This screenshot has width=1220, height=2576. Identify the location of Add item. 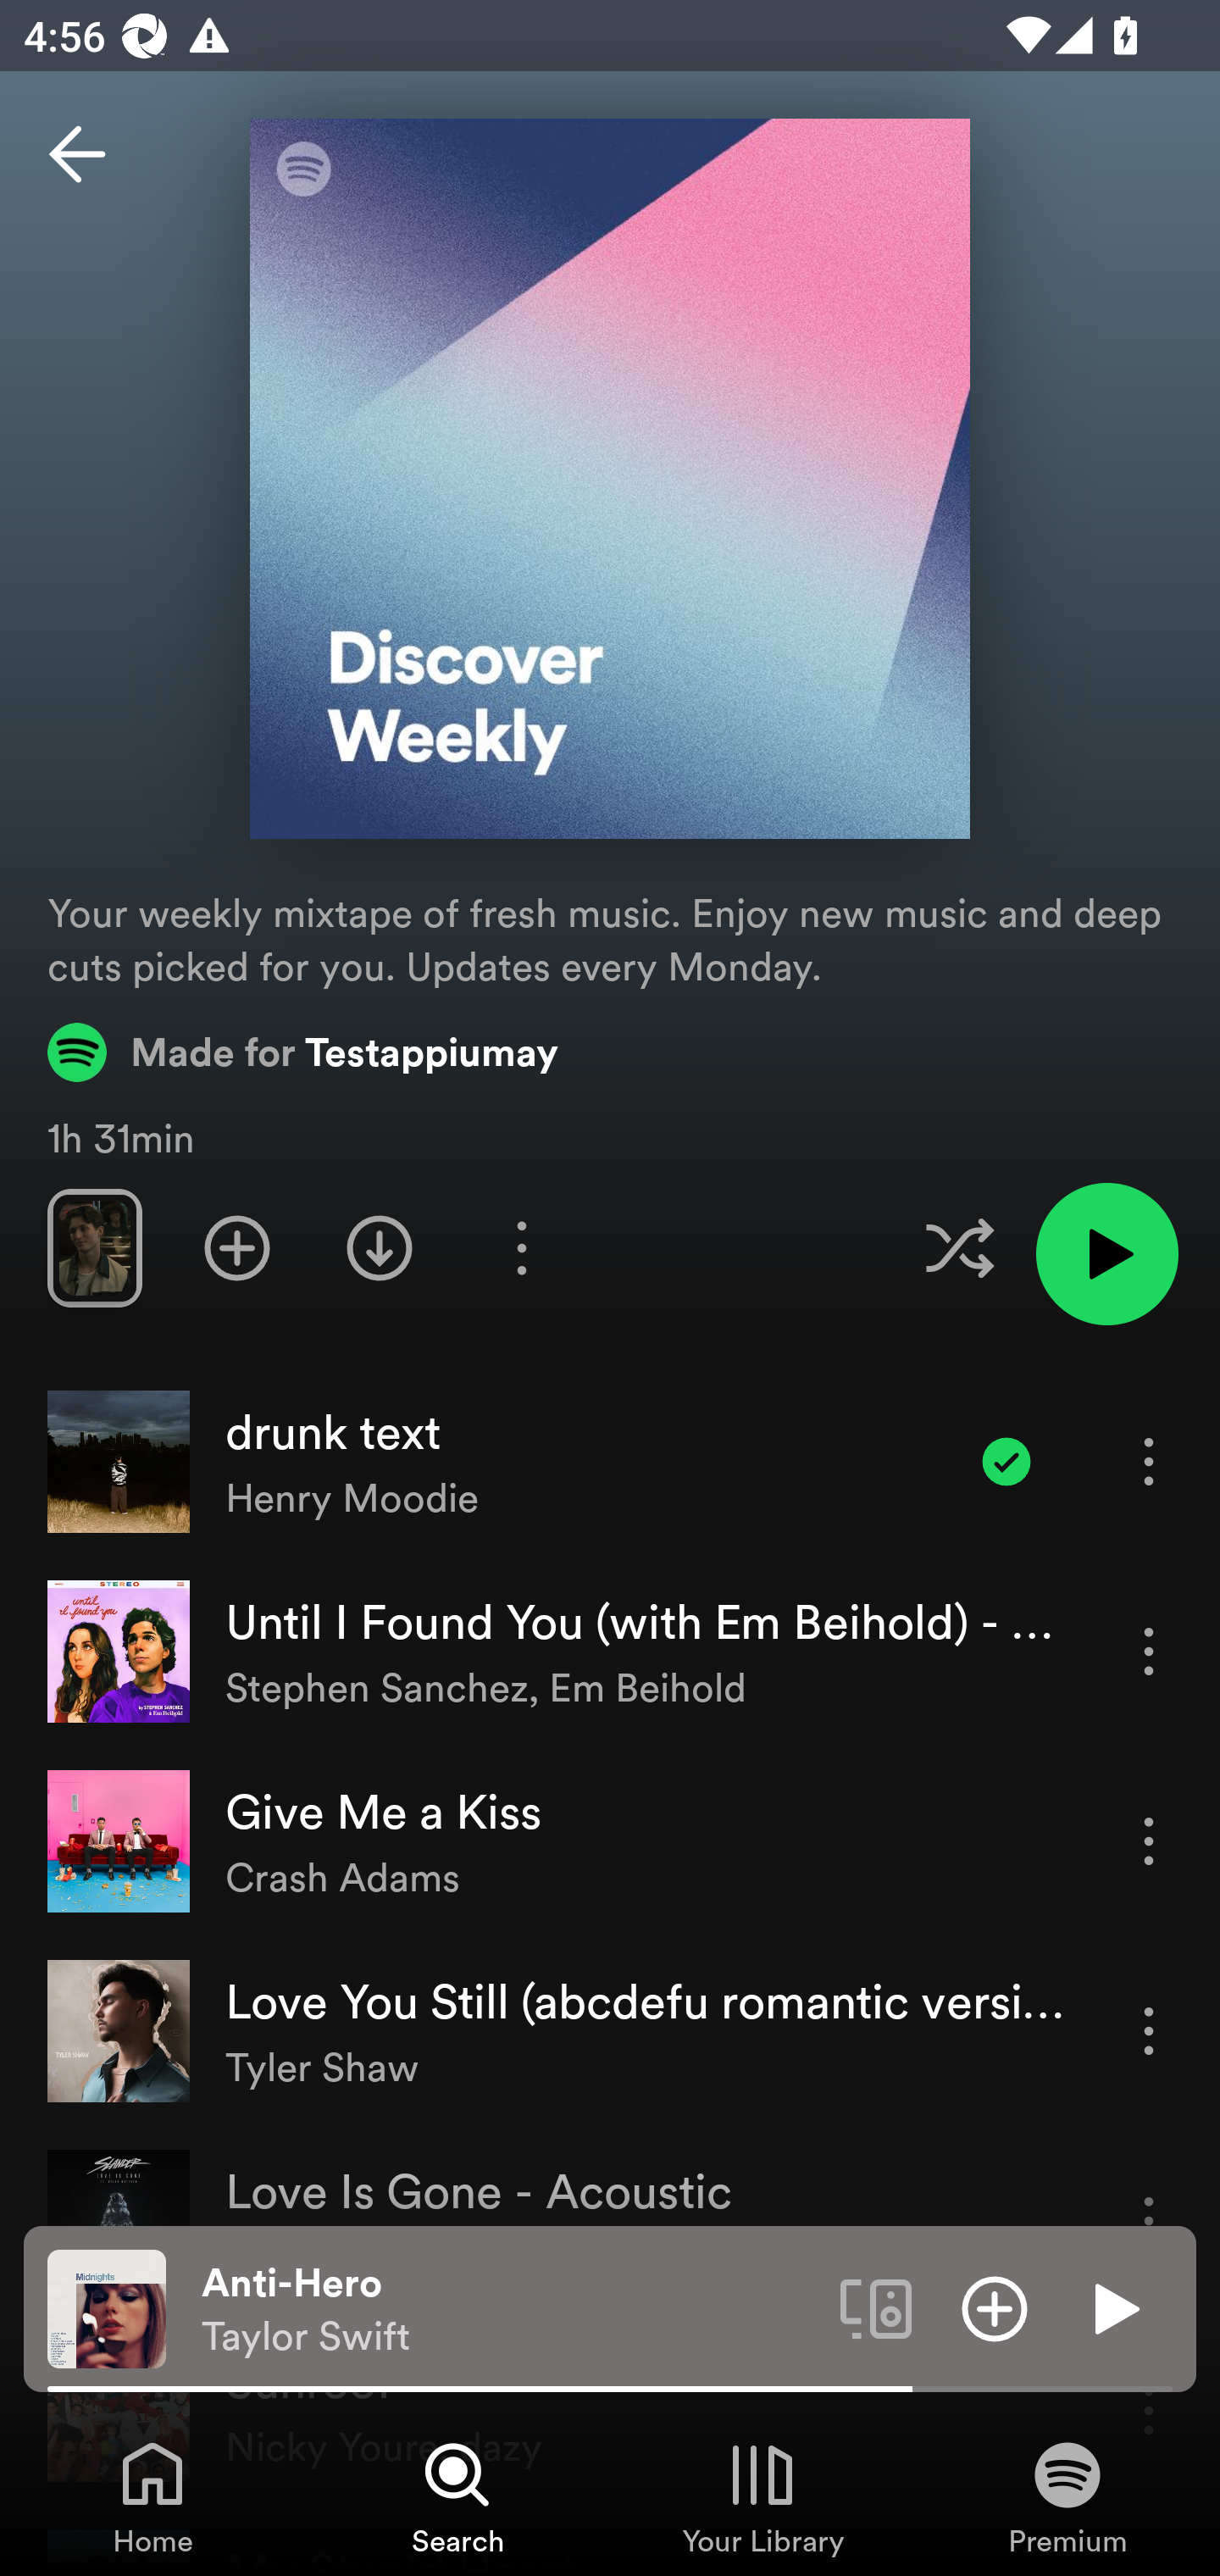
(995, 2307).